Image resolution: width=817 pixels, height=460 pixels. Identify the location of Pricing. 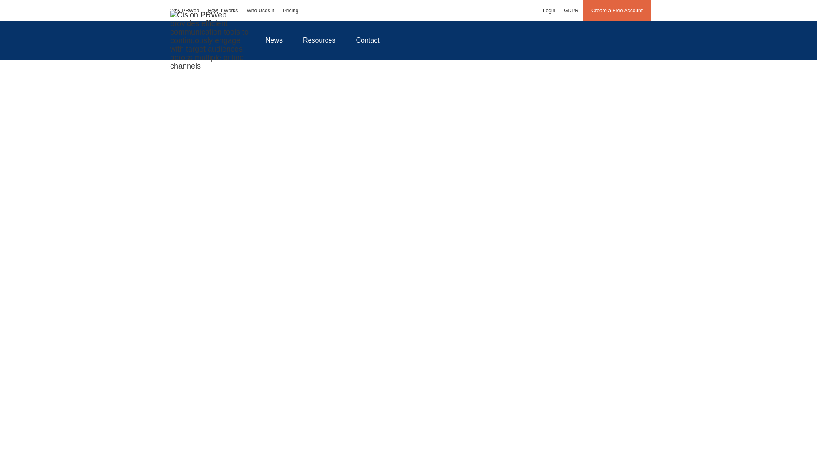
(291, 10).